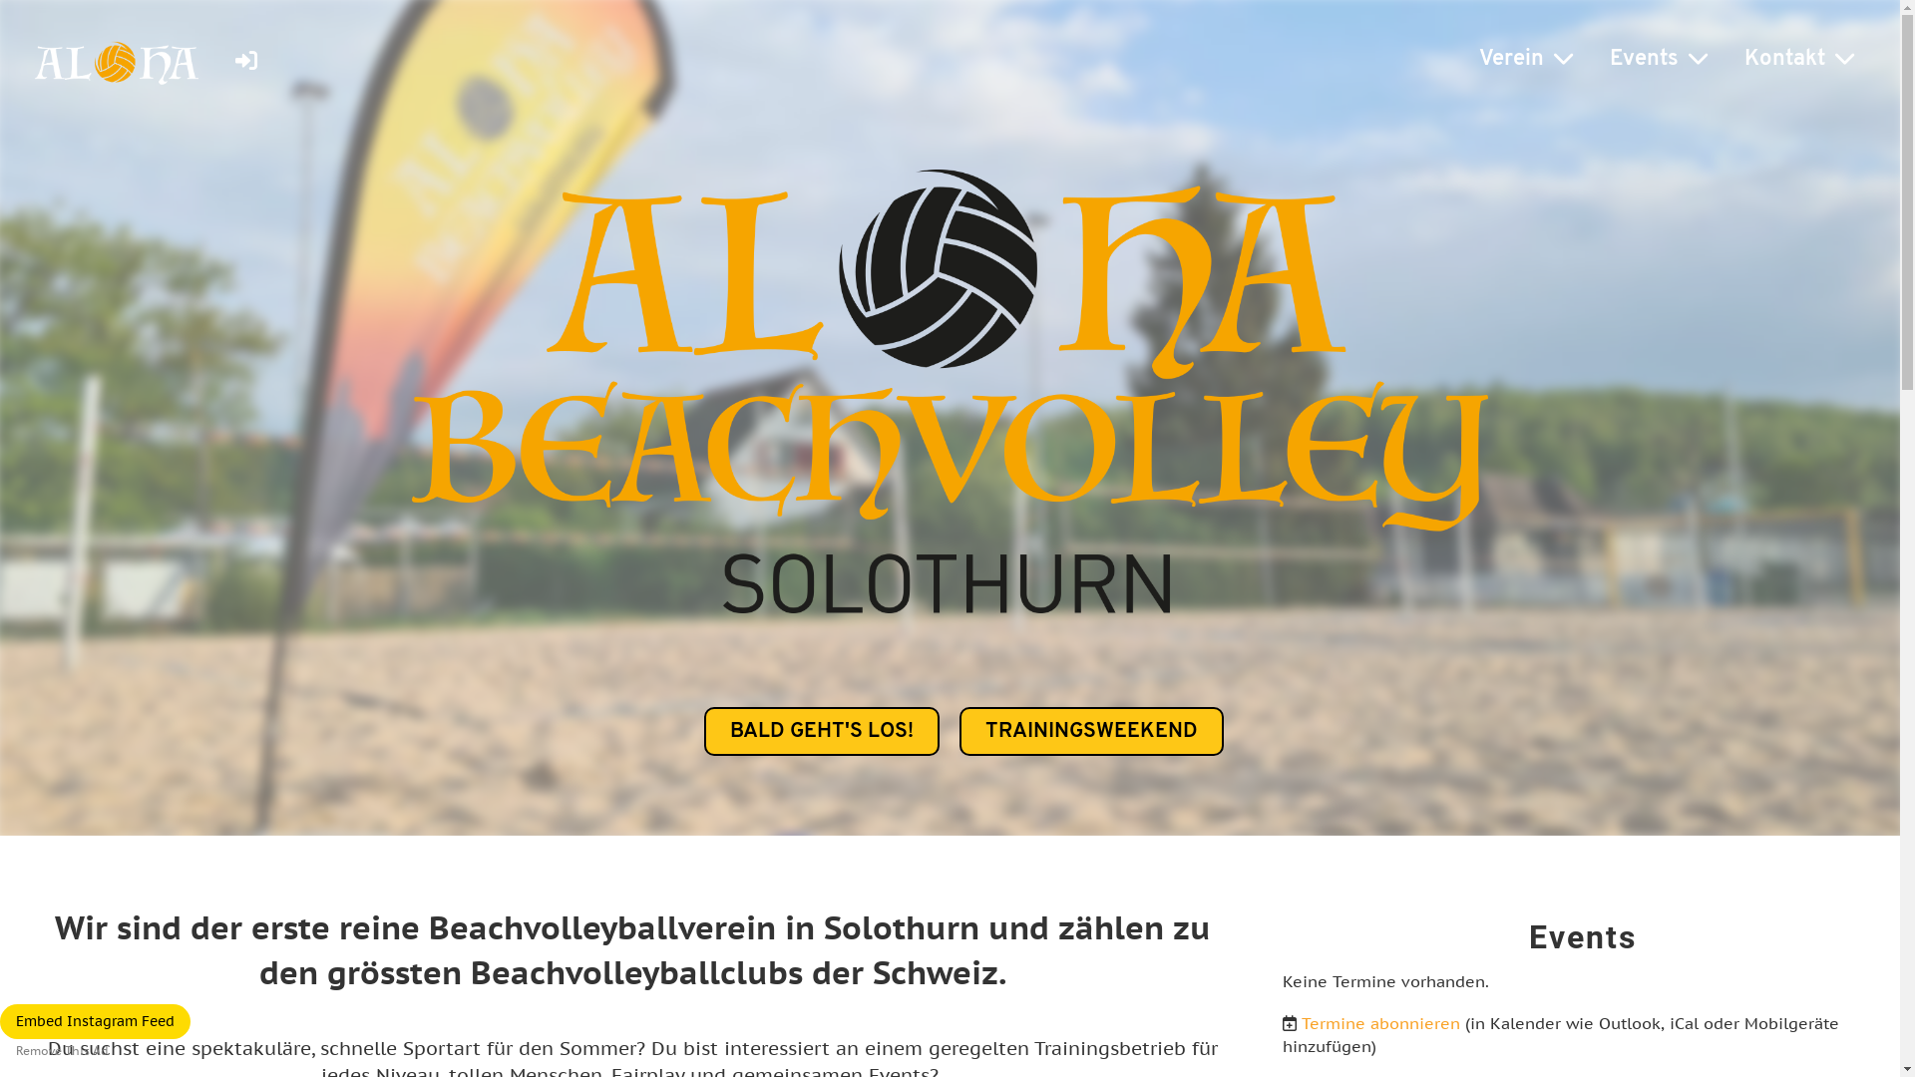 This screenshot has width=1915, height=1077. I want to click on TRAININGSWEEKEND, so click(1091, 732).